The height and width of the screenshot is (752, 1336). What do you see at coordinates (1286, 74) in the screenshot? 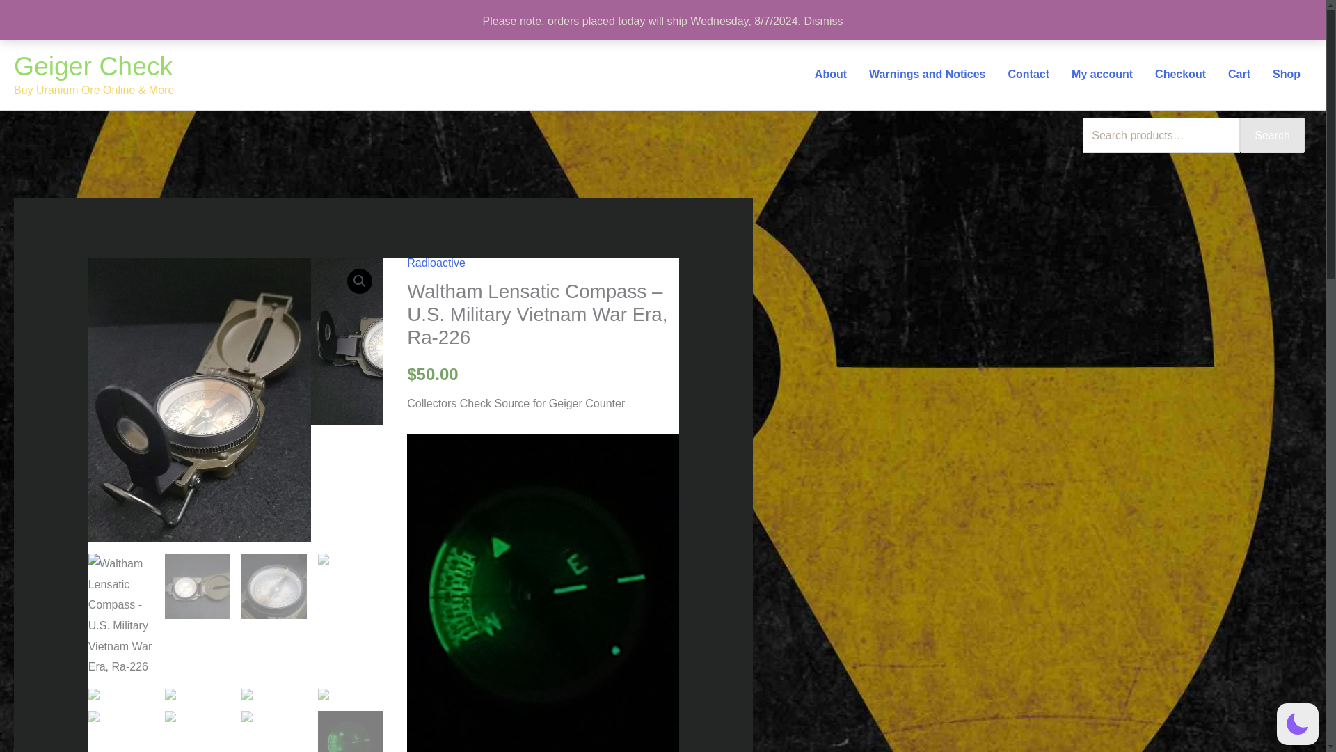
I see `Shop` at bounding box center [1286, 74].